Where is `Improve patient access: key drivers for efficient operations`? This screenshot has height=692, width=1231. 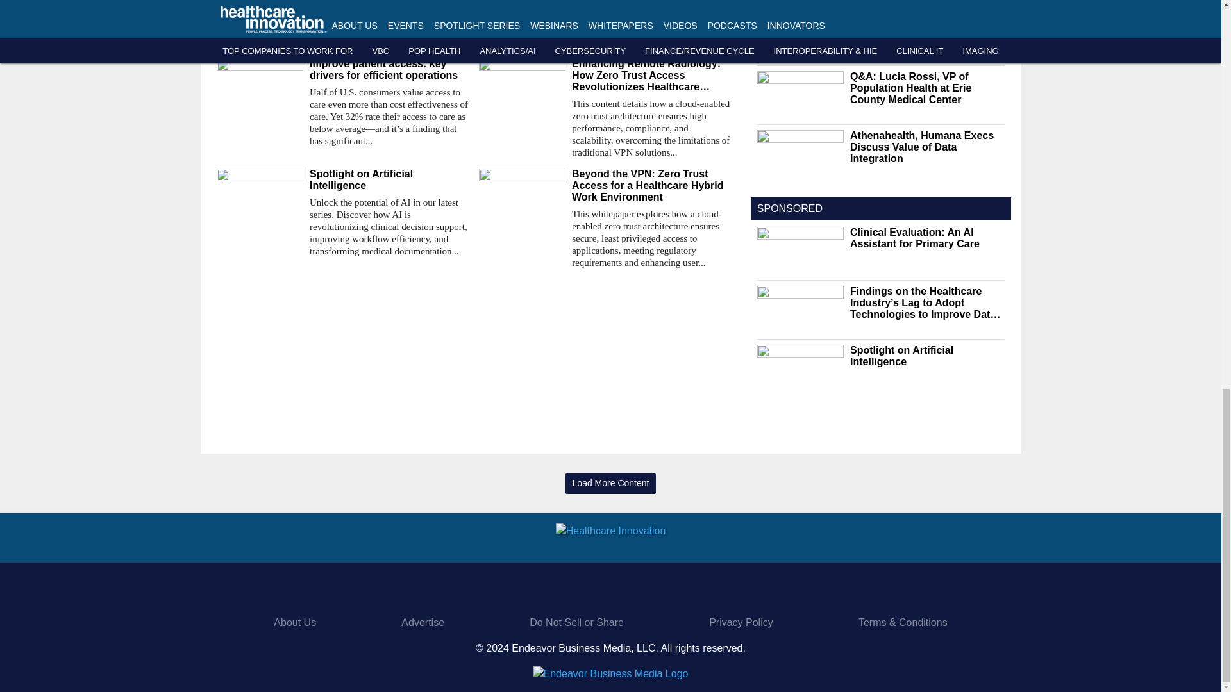 Improve patient access: key drivers for efficient operations is located at coordinates (389, 69).